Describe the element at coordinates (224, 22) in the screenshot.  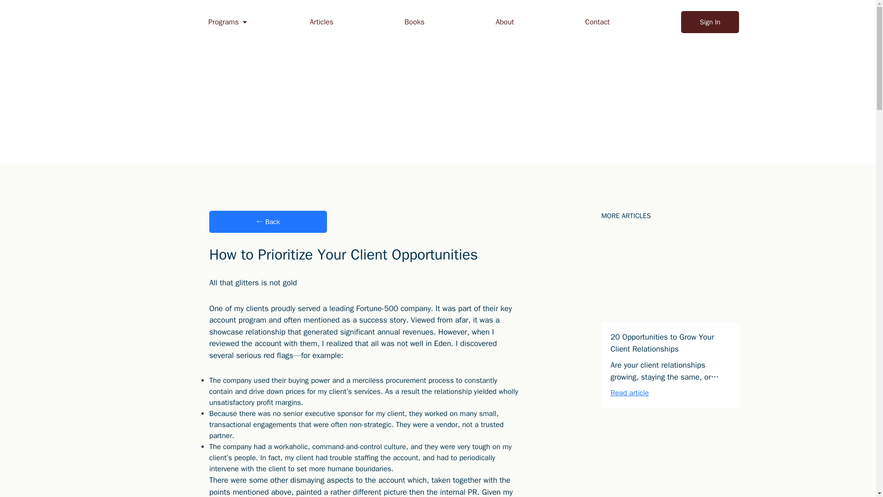
I see `Programs` at that location.